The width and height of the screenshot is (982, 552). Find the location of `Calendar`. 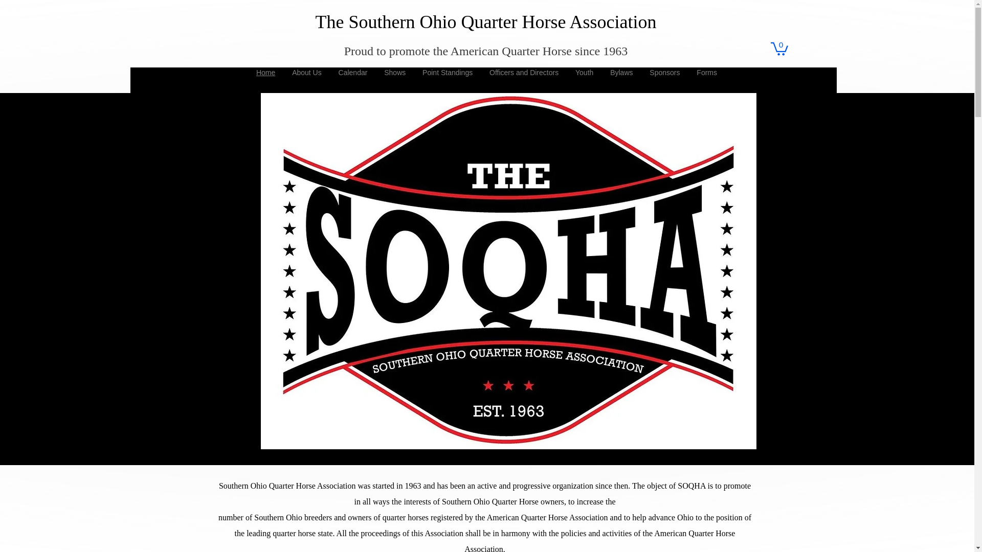

Calendar is located at coordinates (353, 73).